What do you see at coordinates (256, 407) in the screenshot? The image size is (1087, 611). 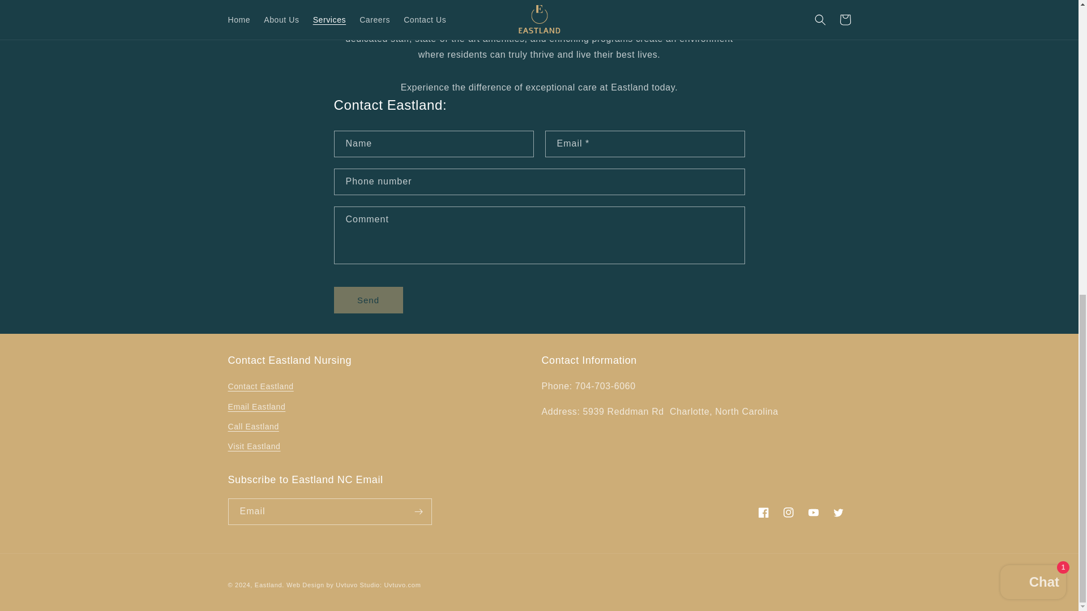 I see `Email Eastland` at bounding box center [256, 407].